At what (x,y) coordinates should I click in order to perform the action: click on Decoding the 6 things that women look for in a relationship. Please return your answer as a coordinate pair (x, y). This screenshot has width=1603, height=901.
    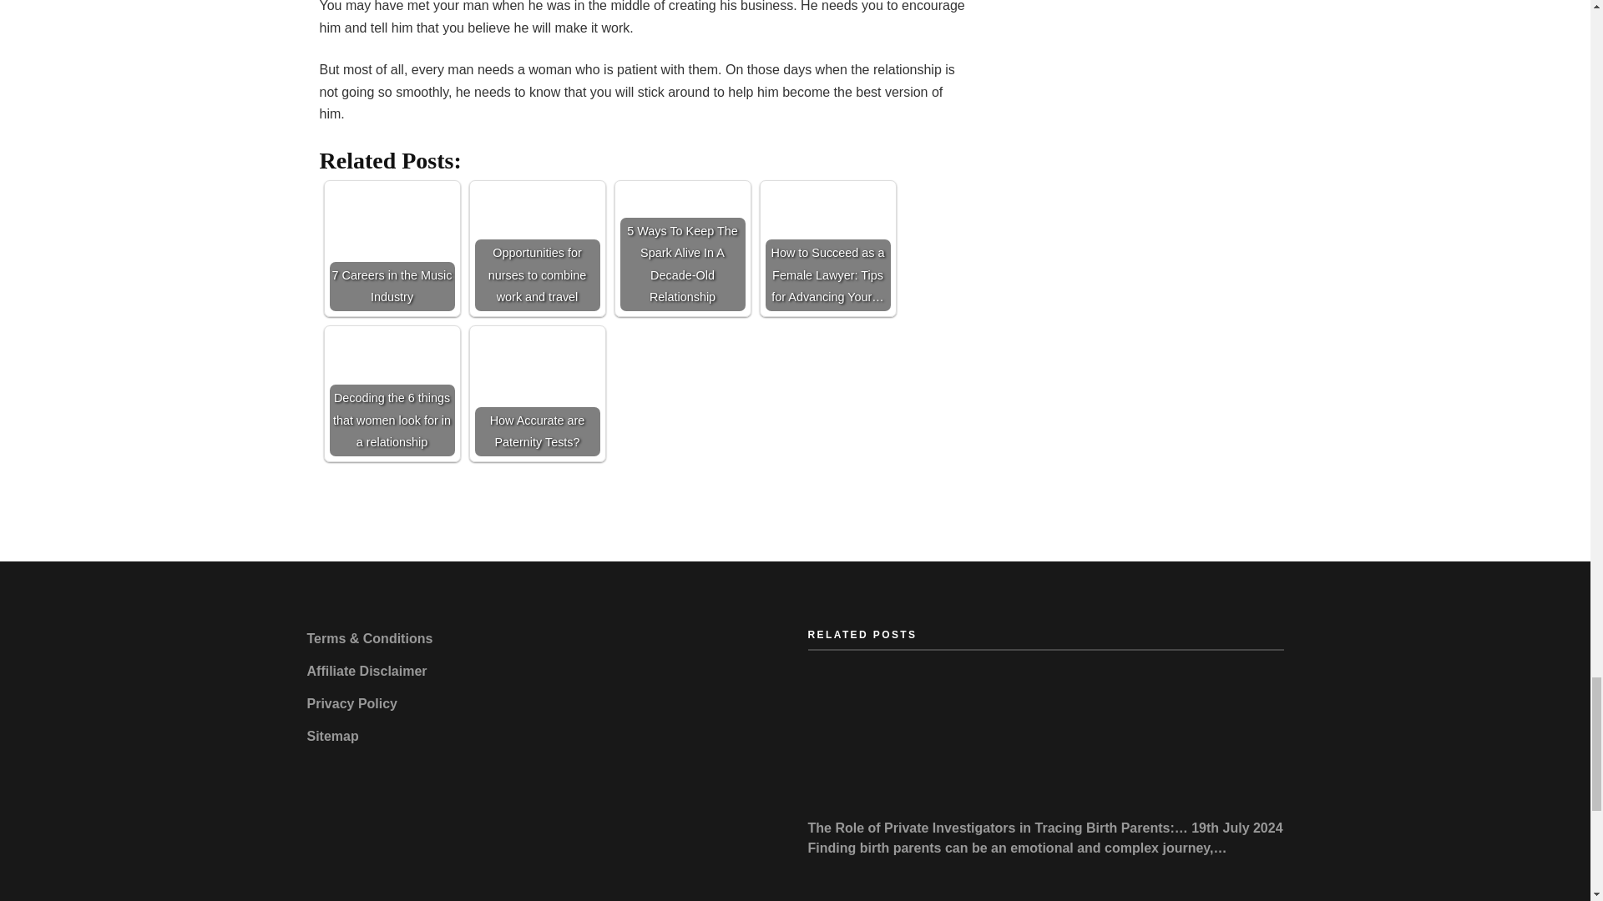
    Looking at the image, I should click on (391, 394).